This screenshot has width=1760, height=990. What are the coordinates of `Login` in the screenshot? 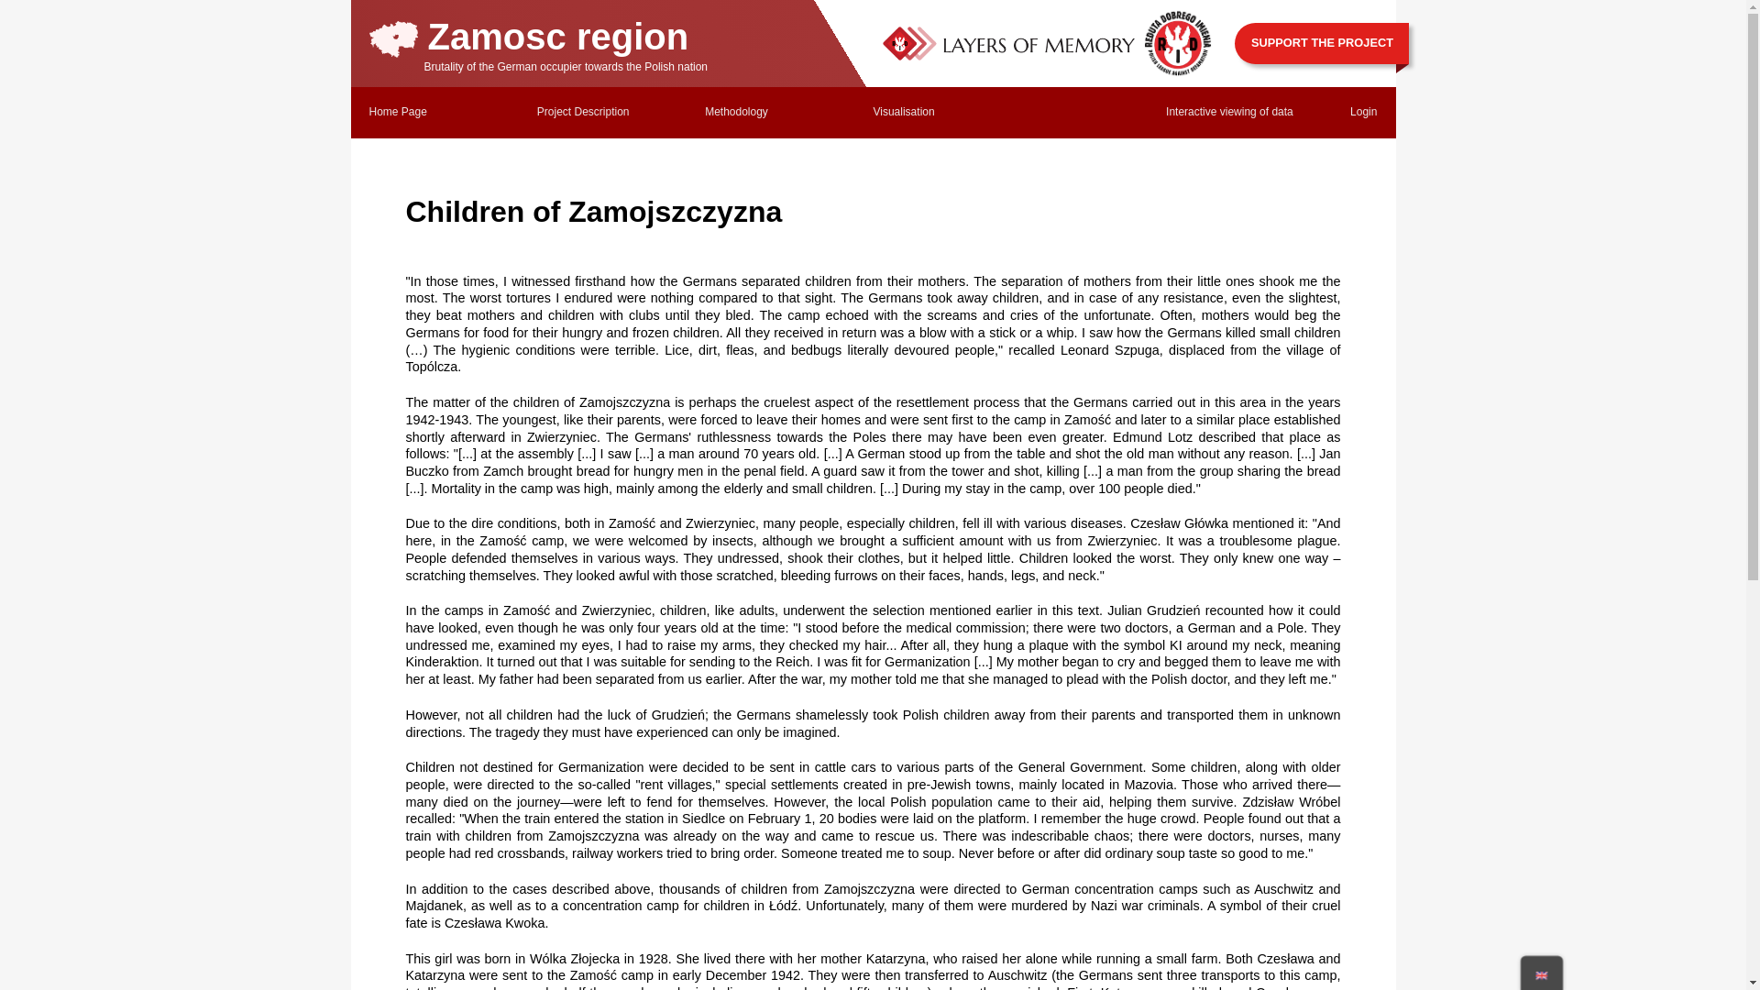 It's located at (1362, 111).